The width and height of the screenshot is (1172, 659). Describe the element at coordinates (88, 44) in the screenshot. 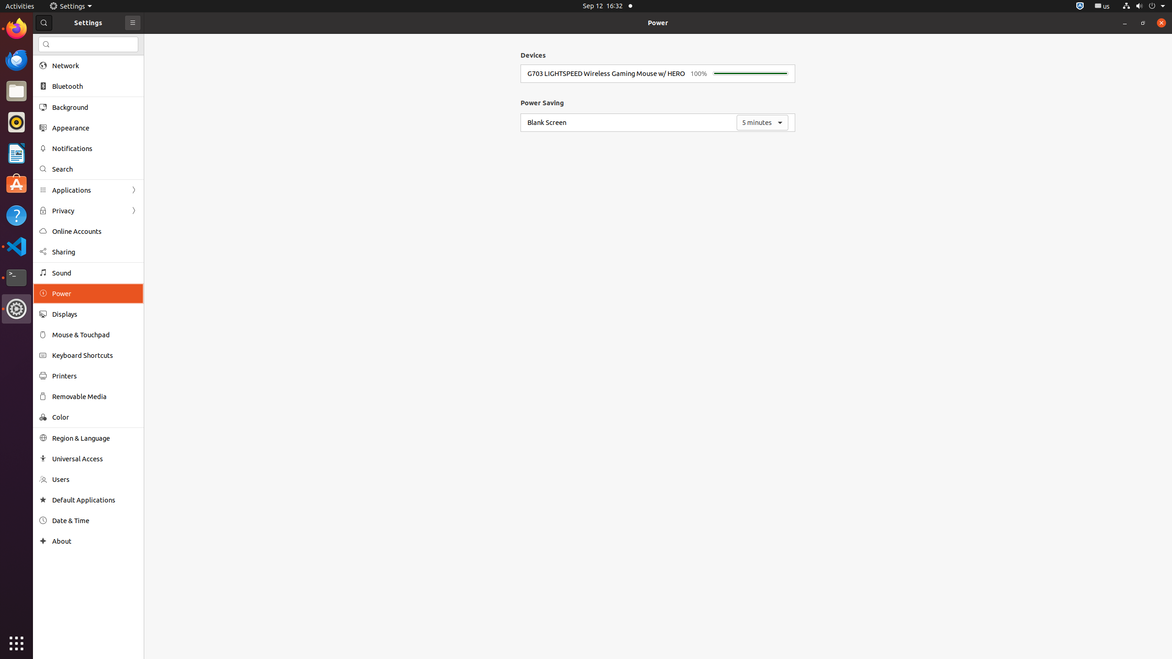

I see `Search` at that location.